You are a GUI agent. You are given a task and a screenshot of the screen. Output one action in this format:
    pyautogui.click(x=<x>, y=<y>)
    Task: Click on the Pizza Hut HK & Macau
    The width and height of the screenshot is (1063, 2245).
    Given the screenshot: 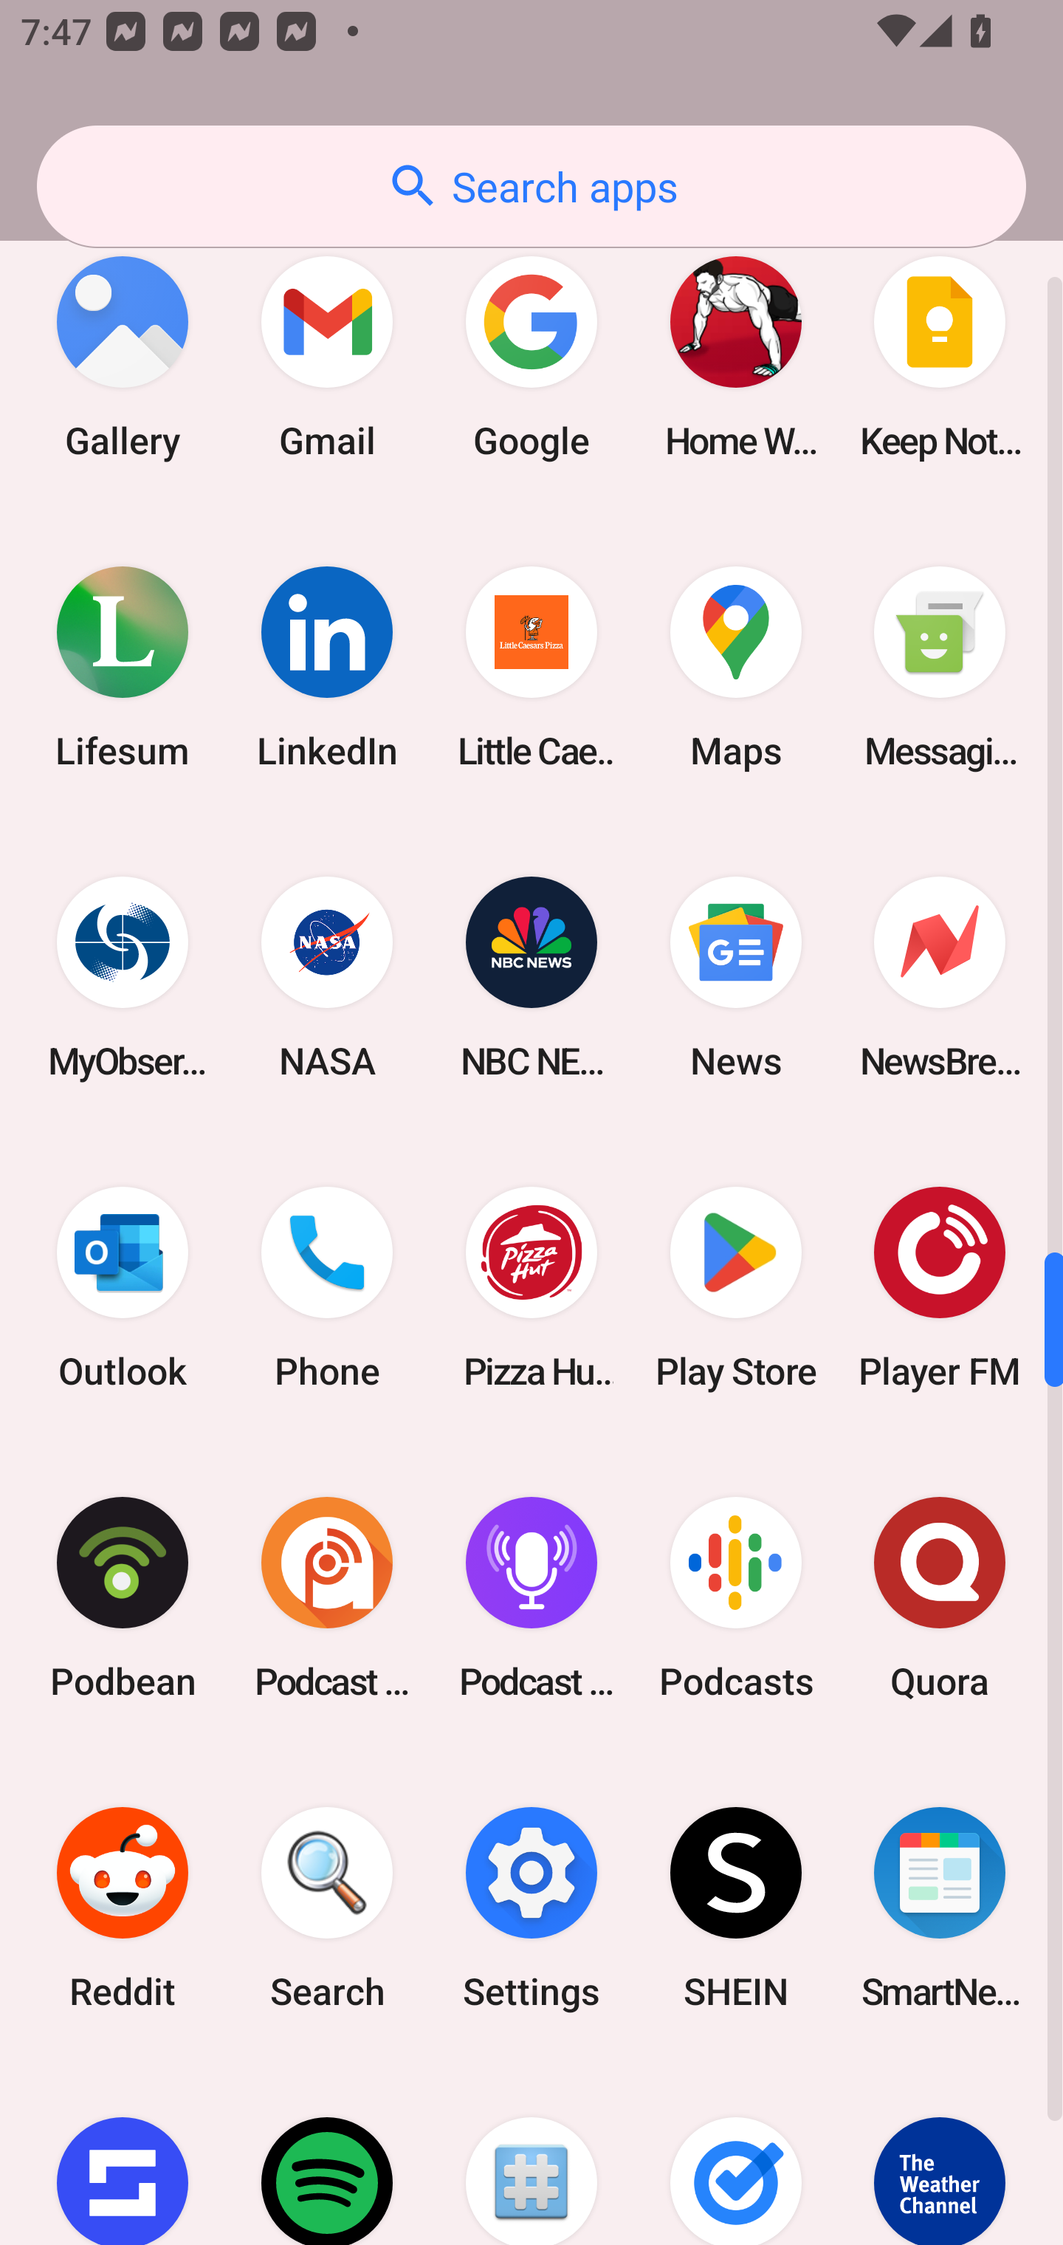 What is the action you would take?
    pyautogui.click(x=531, y=1288)
    